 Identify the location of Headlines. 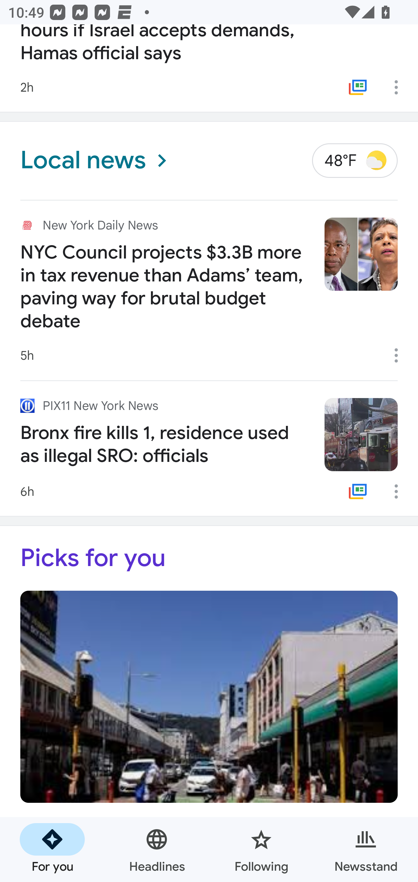
(157, 850).